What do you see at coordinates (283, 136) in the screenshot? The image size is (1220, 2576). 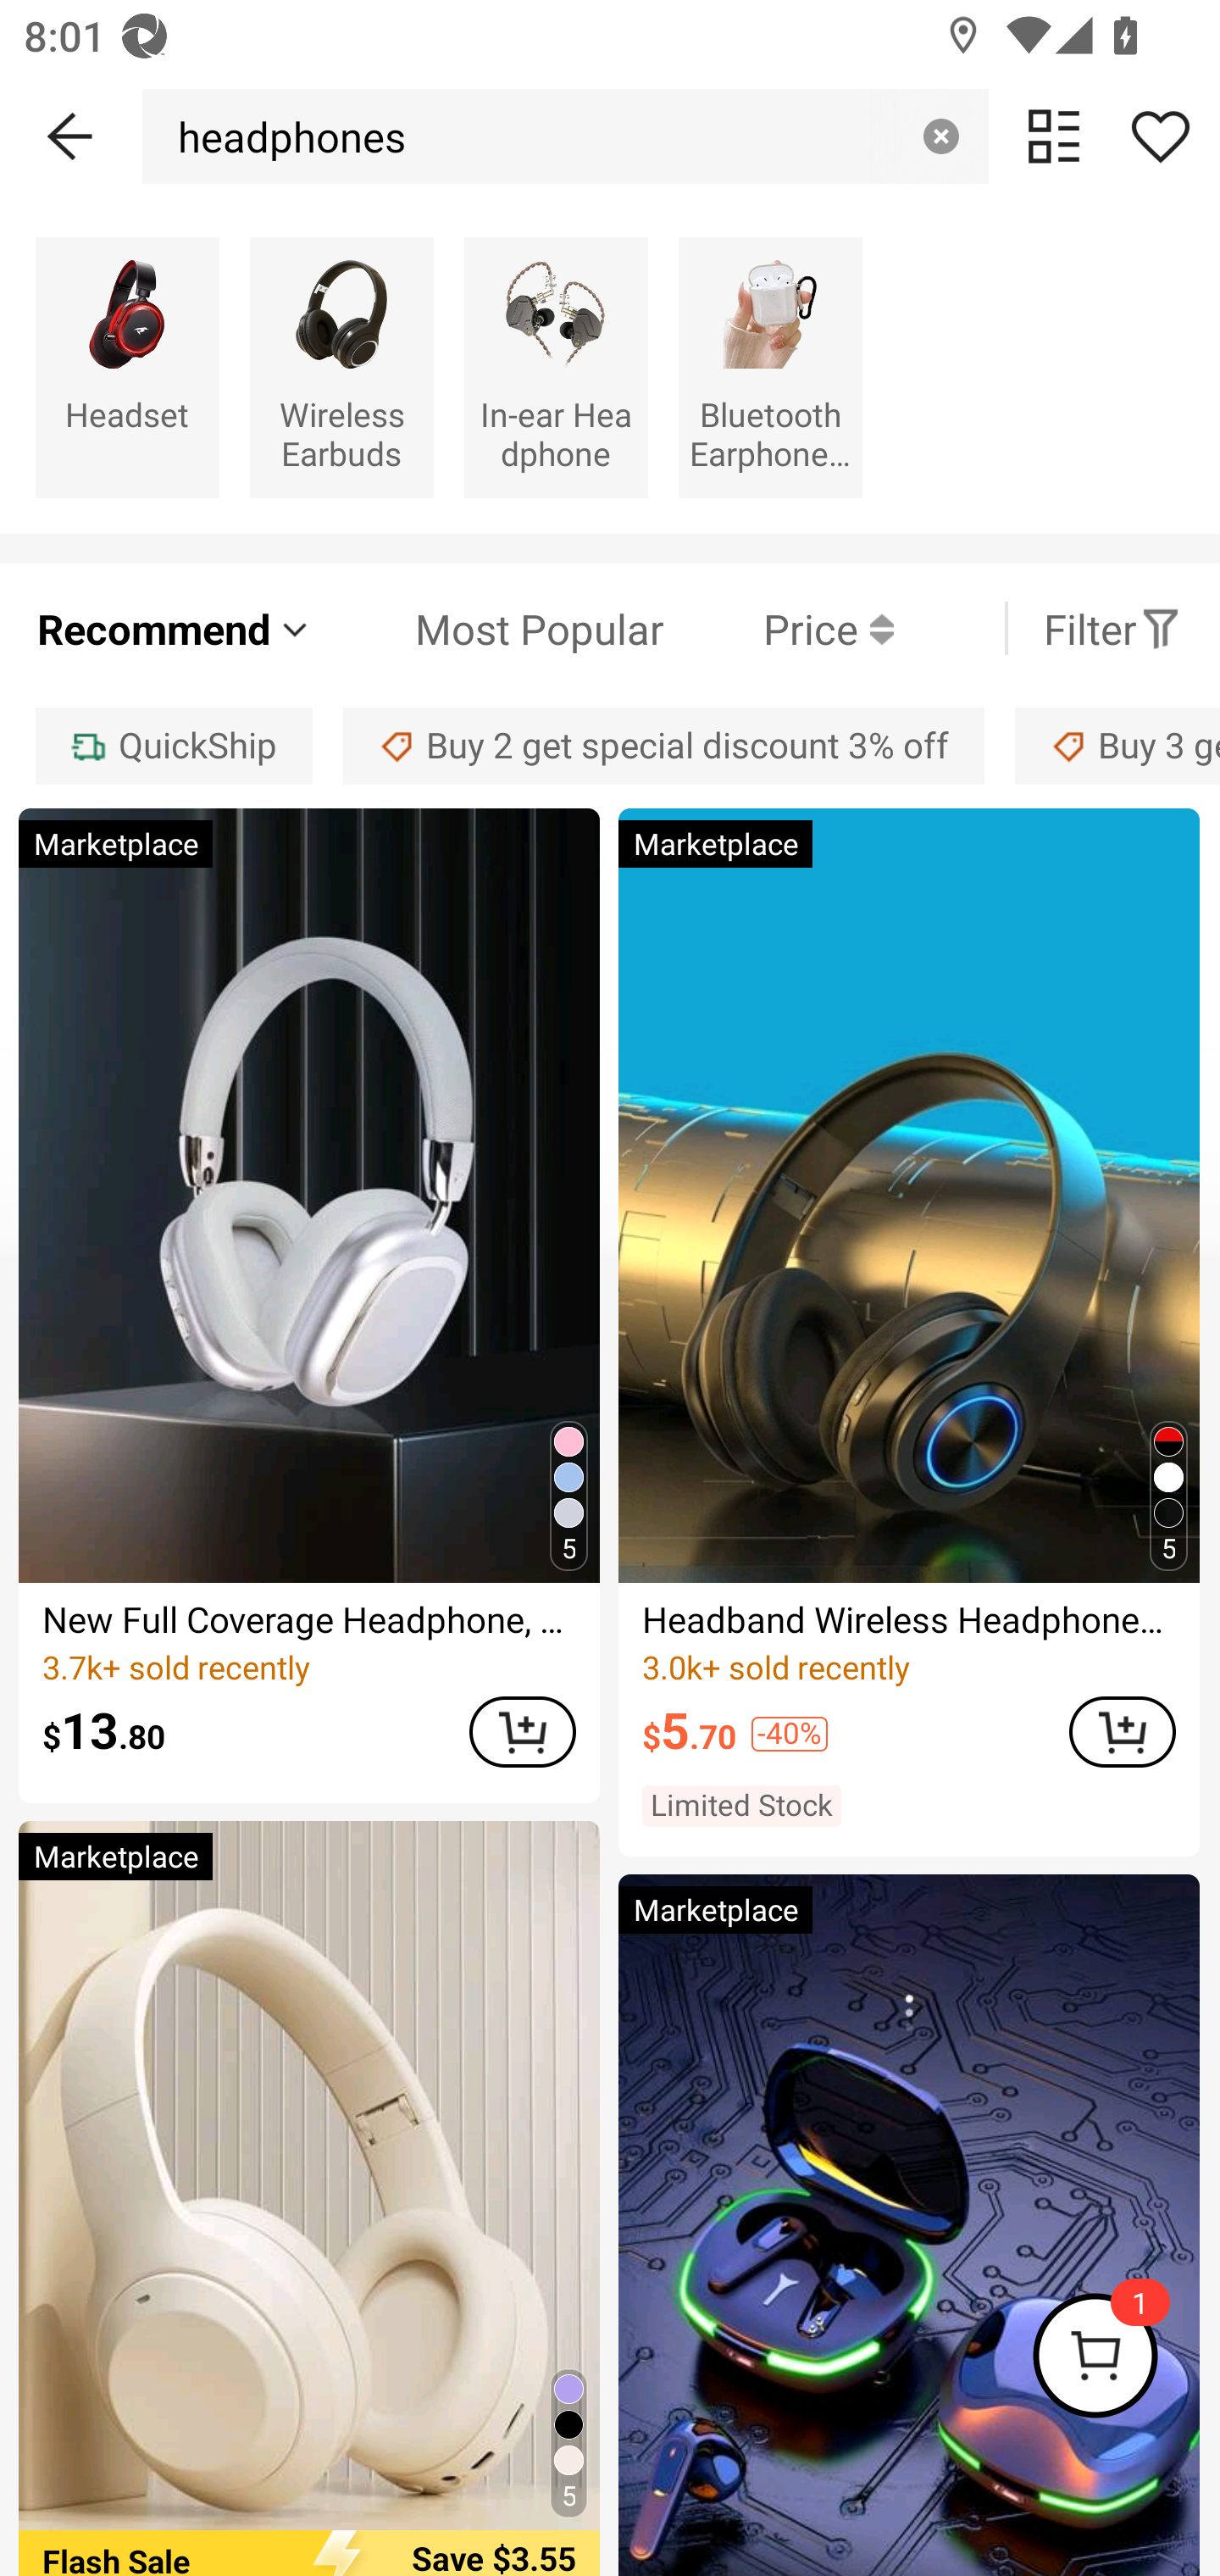 I see `headphones` at bounding box center [283, 136].